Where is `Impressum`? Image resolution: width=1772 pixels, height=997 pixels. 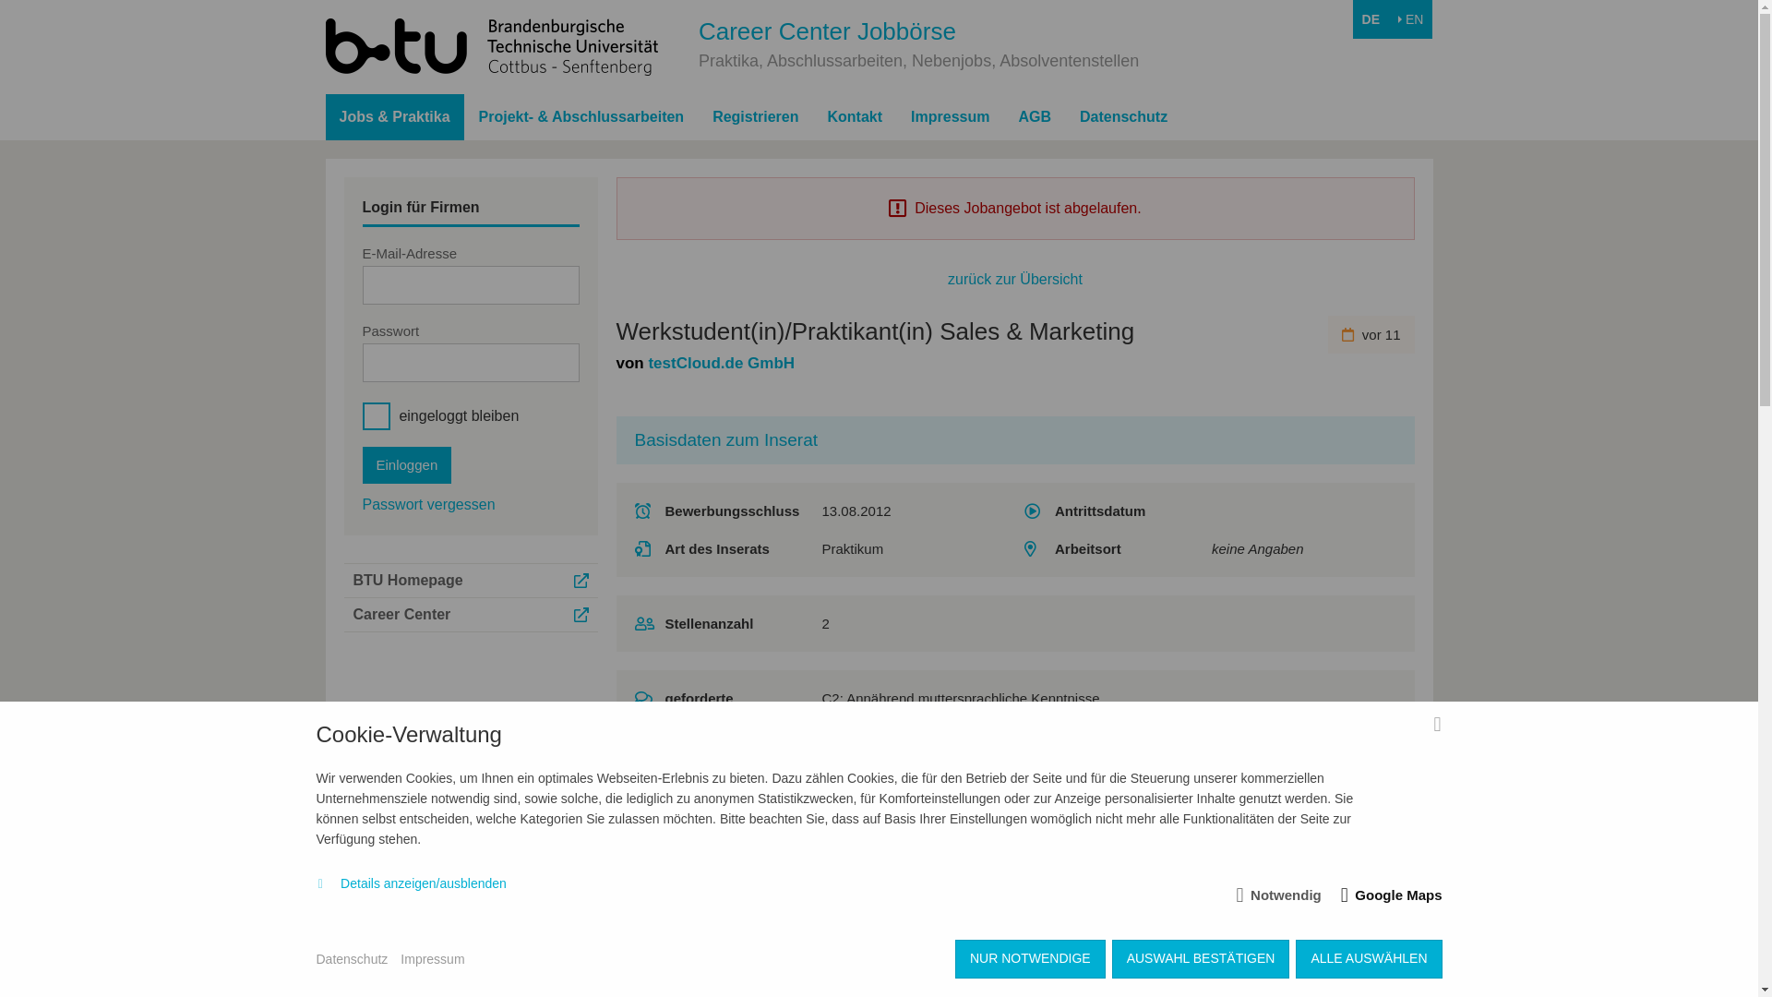
Impressum is located at coordinates (951, 117).